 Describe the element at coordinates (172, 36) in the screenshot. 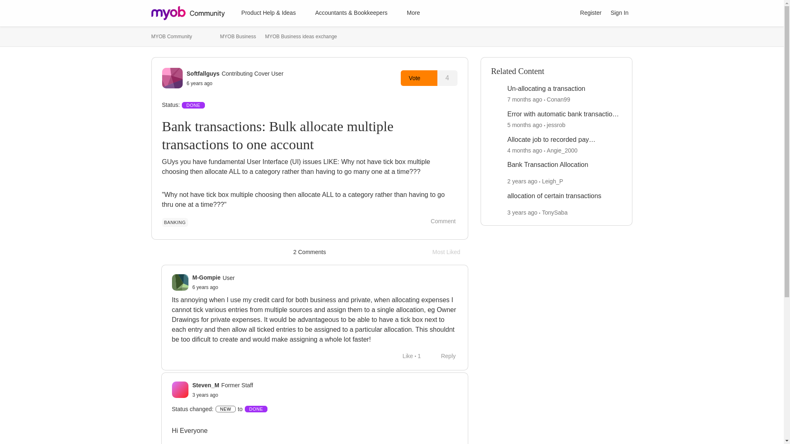

I see `3 years ago` at that location.